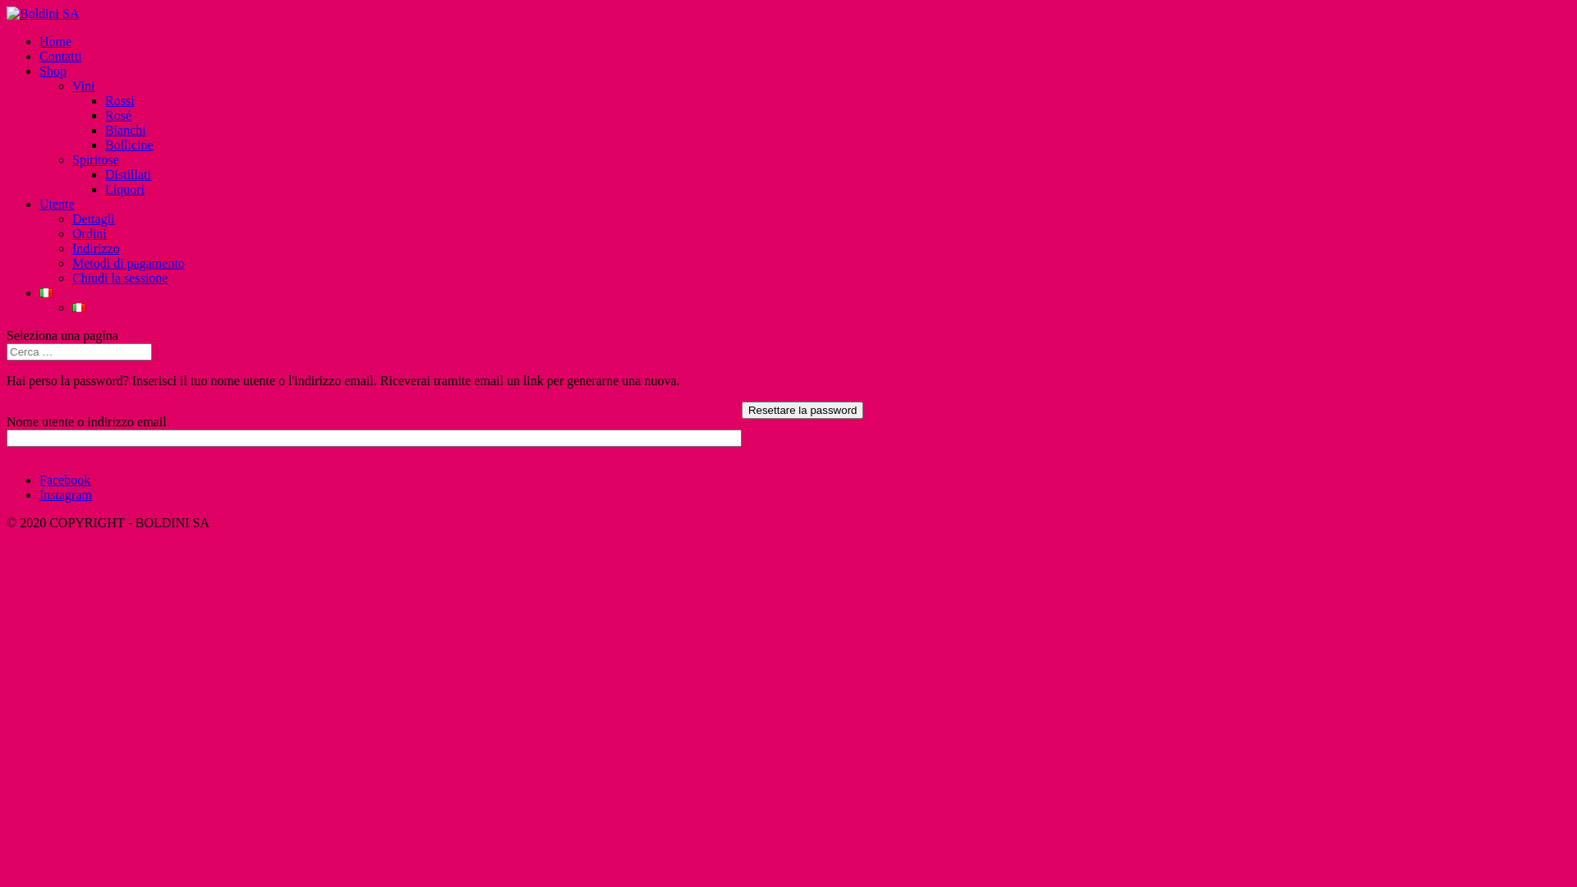 The height and width of the screenshot is (887, 1577). I want to click on Liquori, so click(125, 189).